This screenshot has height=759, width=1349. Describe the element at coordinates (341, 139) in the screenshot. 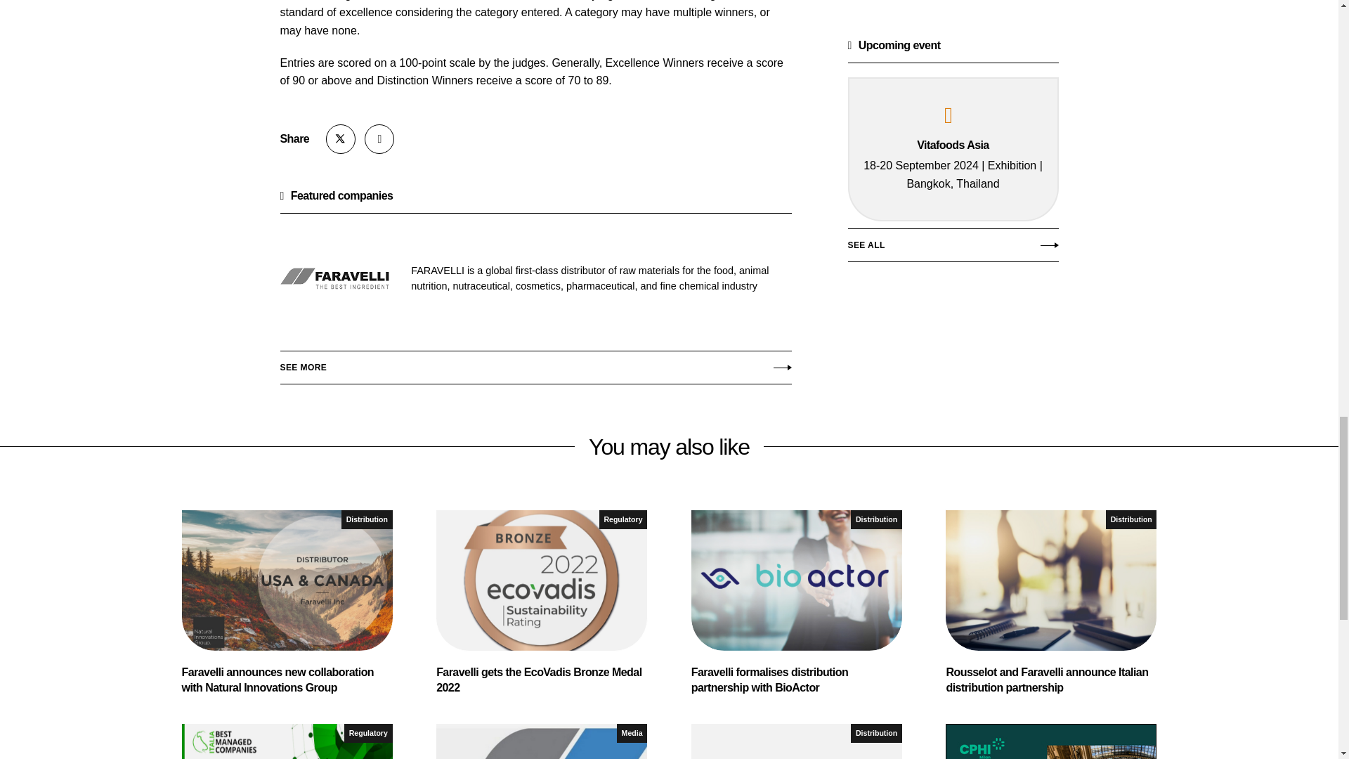

I see `X` at that location.